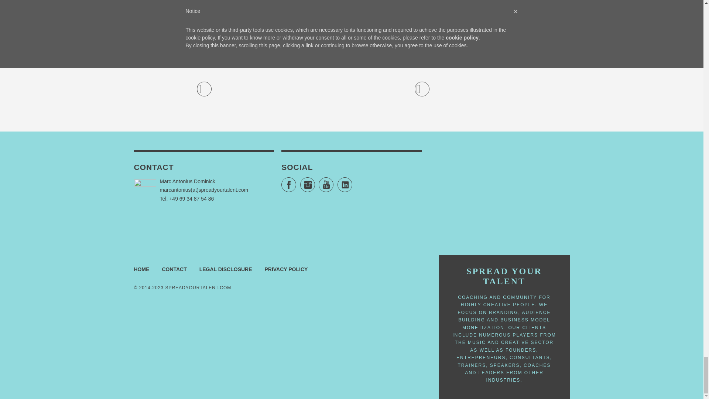 This screenshot has height=399, width=709. What do you see at coordinates (307, 184) in the screenshot?
I see `Instagram` at bounding box center [307, 184].